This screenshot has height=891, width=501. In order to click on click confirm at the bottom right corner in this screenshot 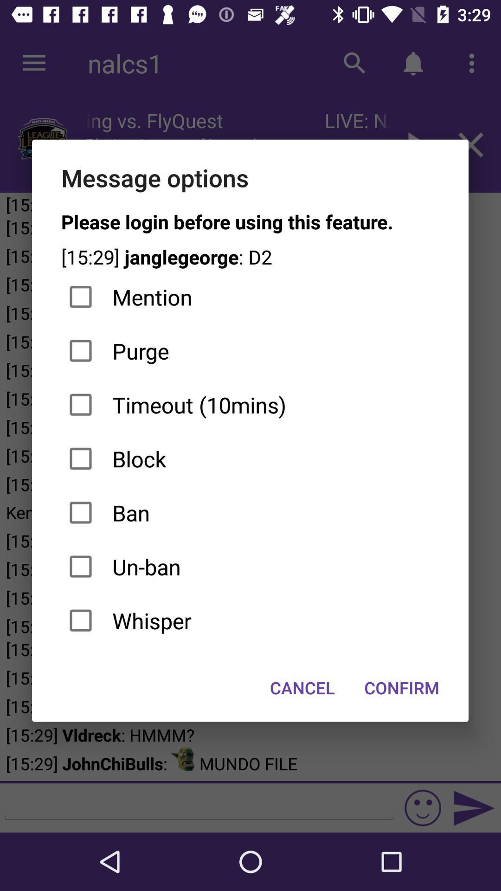, I will do `click(402, 688)`.